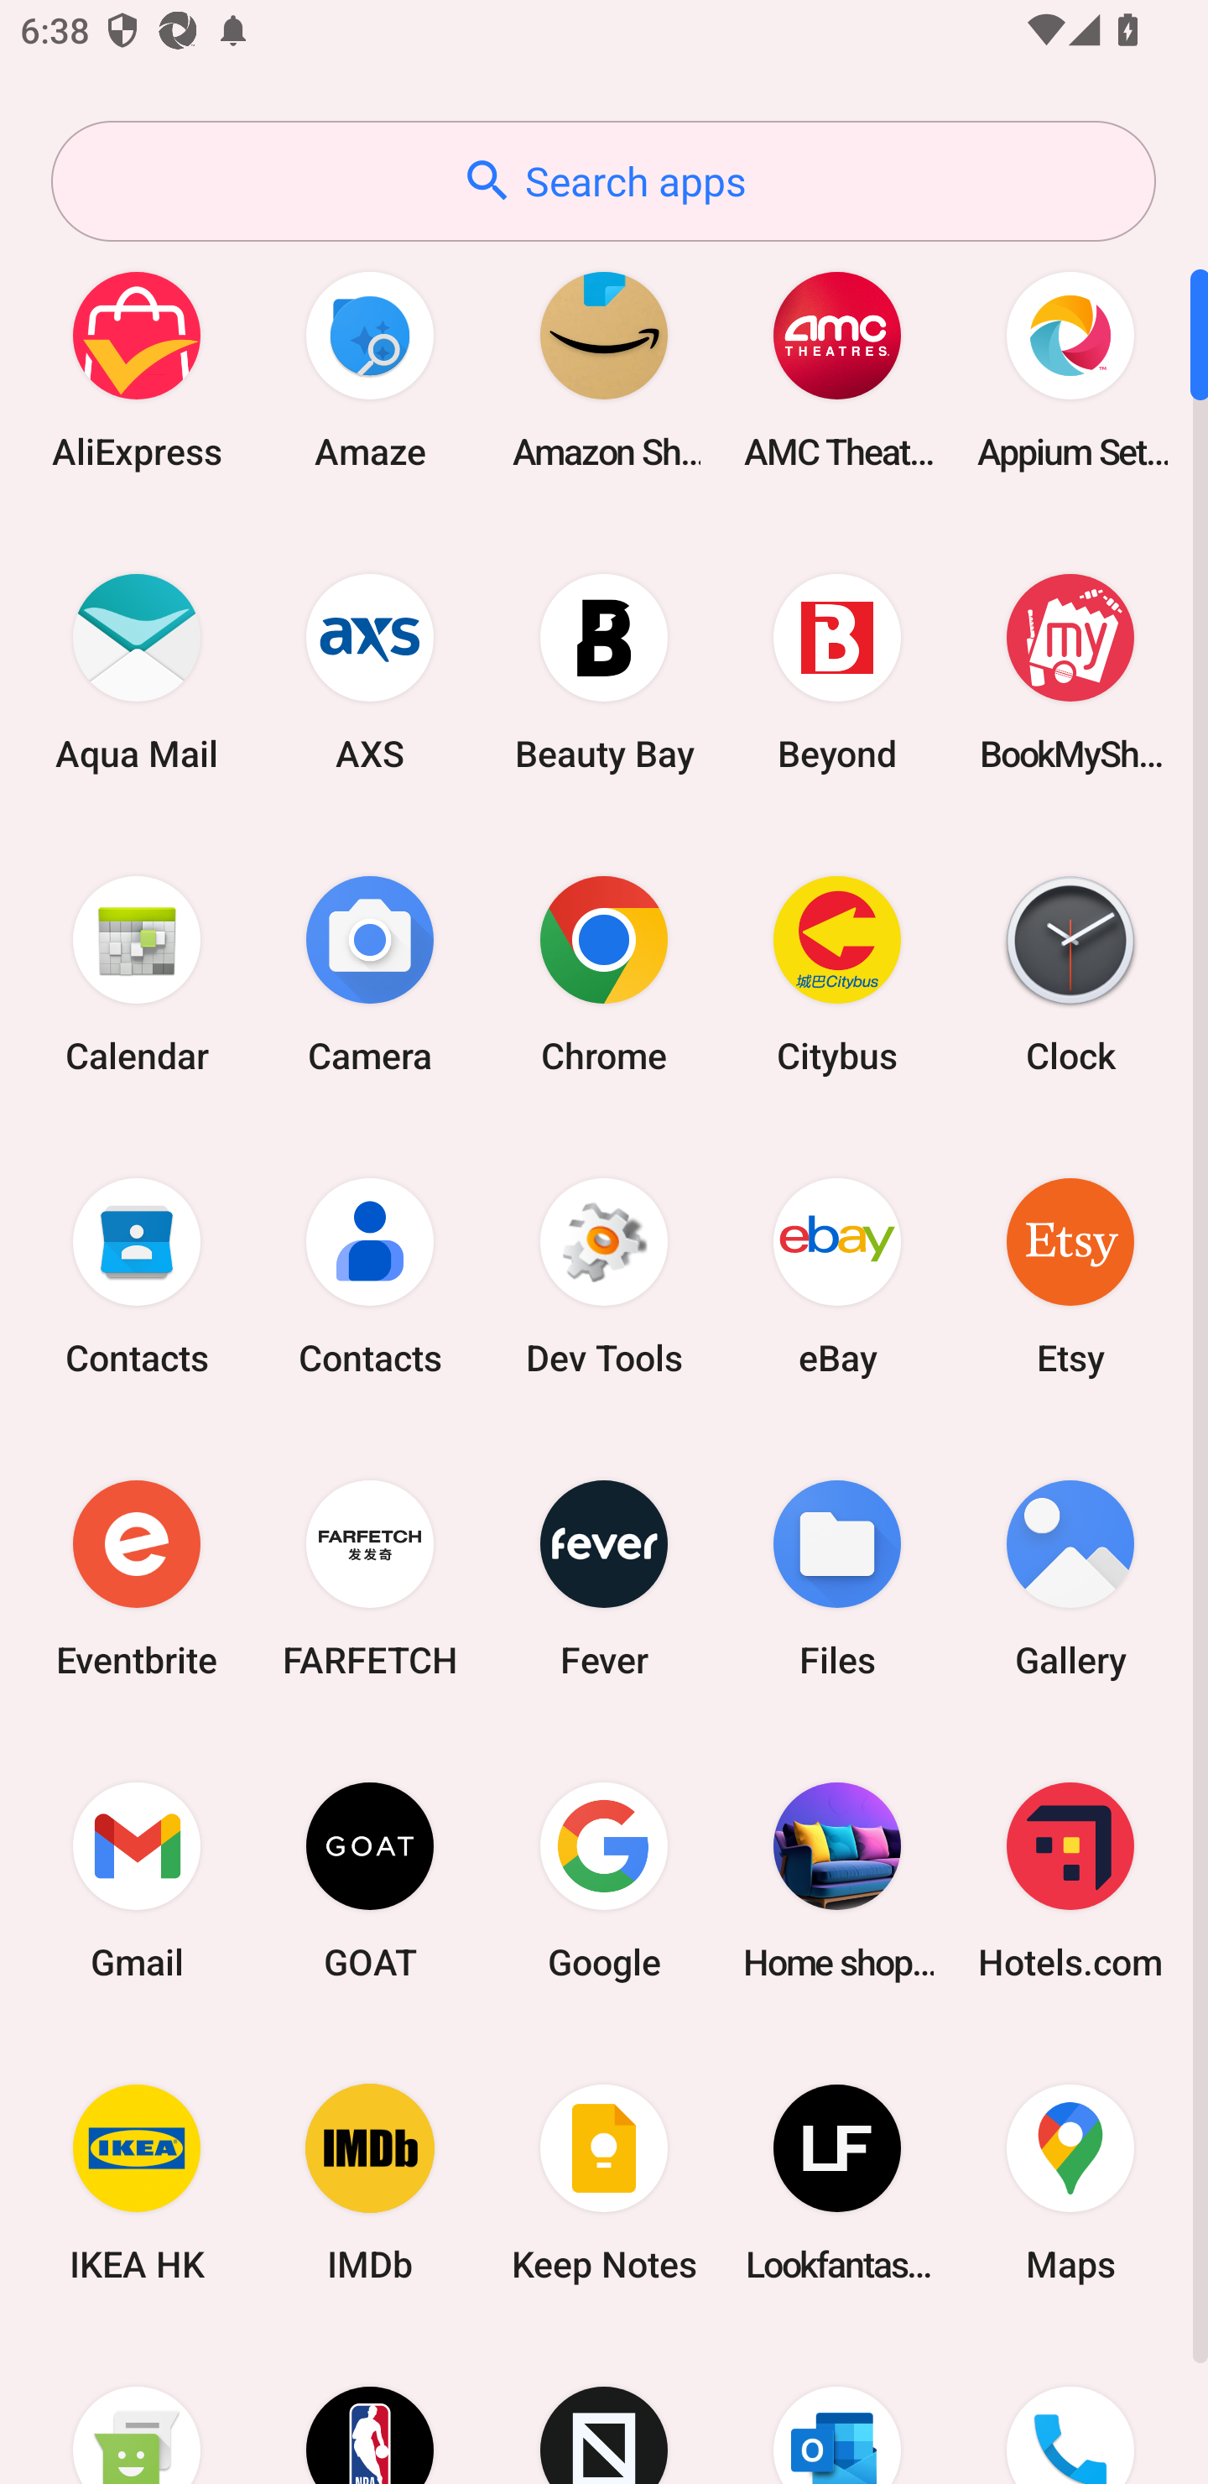 The height and width of the screenshot is (2484, 1208). I want to click on Aqua Mail, so click(137, 671).